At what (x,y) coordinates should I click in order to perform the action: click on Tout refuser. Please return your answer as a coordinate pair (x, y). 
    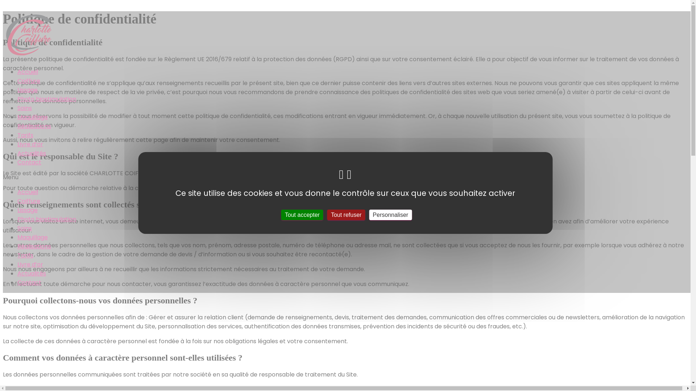
    Looking at the image, I should click on (346, 214).